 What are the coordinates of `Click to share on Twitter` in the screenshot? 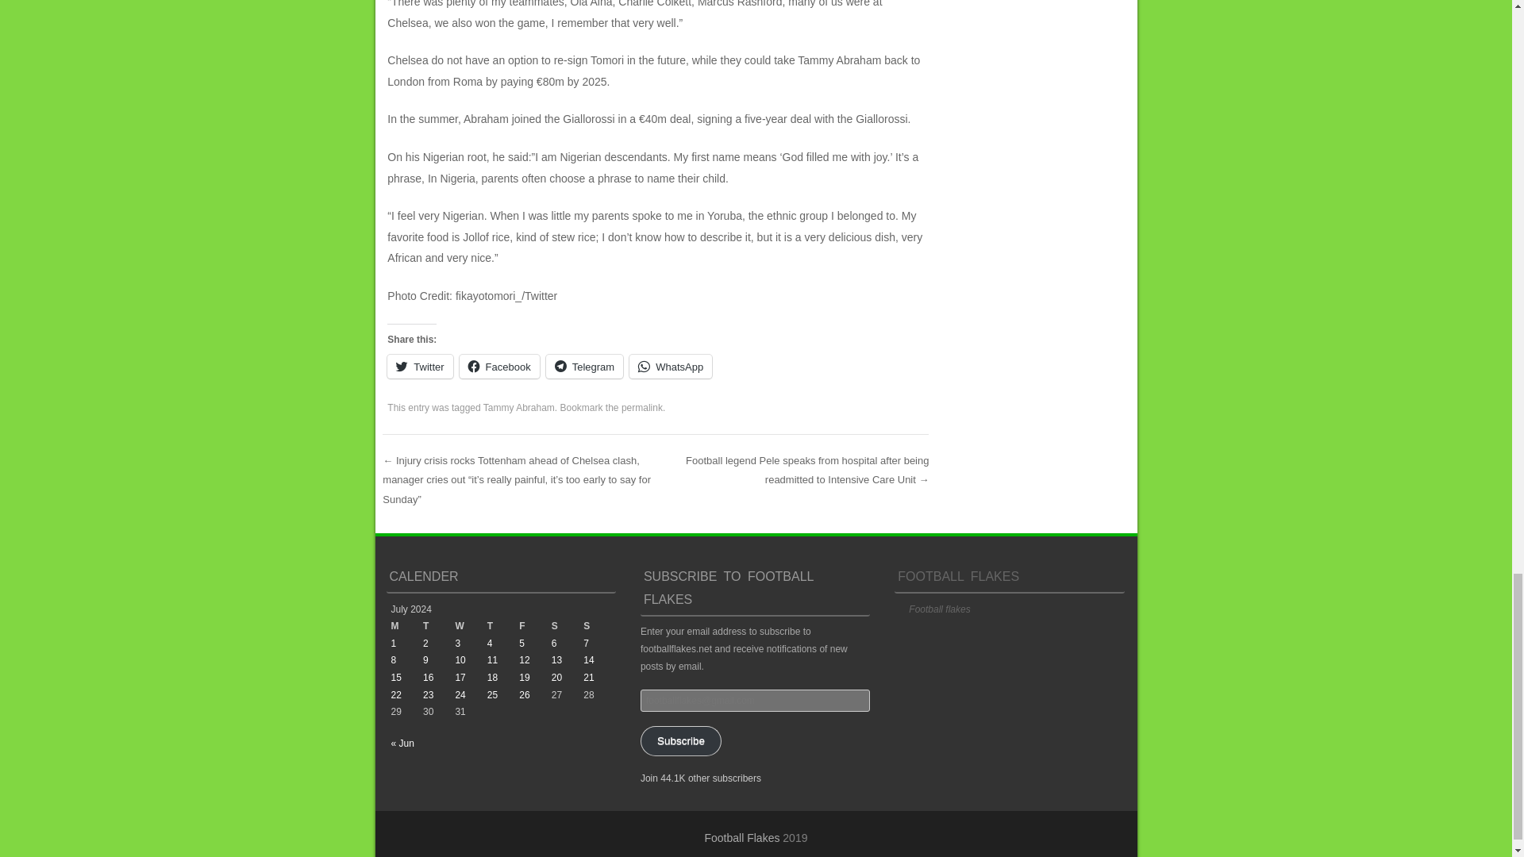 It's located at (419, 367).